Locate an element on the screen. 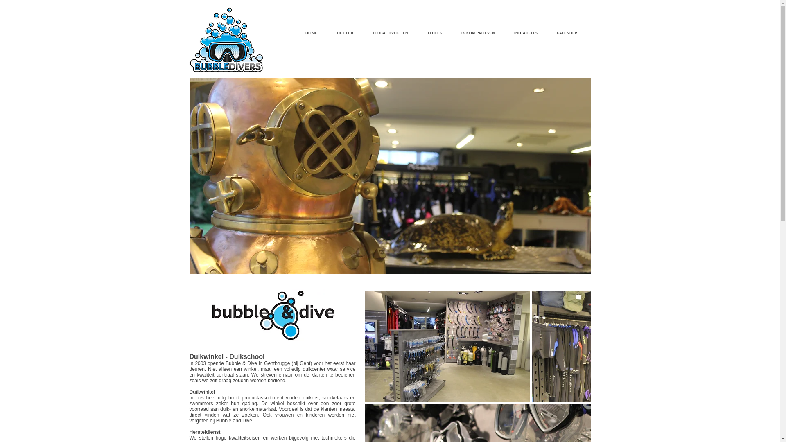 Image resolution: width=786 pixels, height=442 pixels. DE CLUB is located at coordinates (346, 29).